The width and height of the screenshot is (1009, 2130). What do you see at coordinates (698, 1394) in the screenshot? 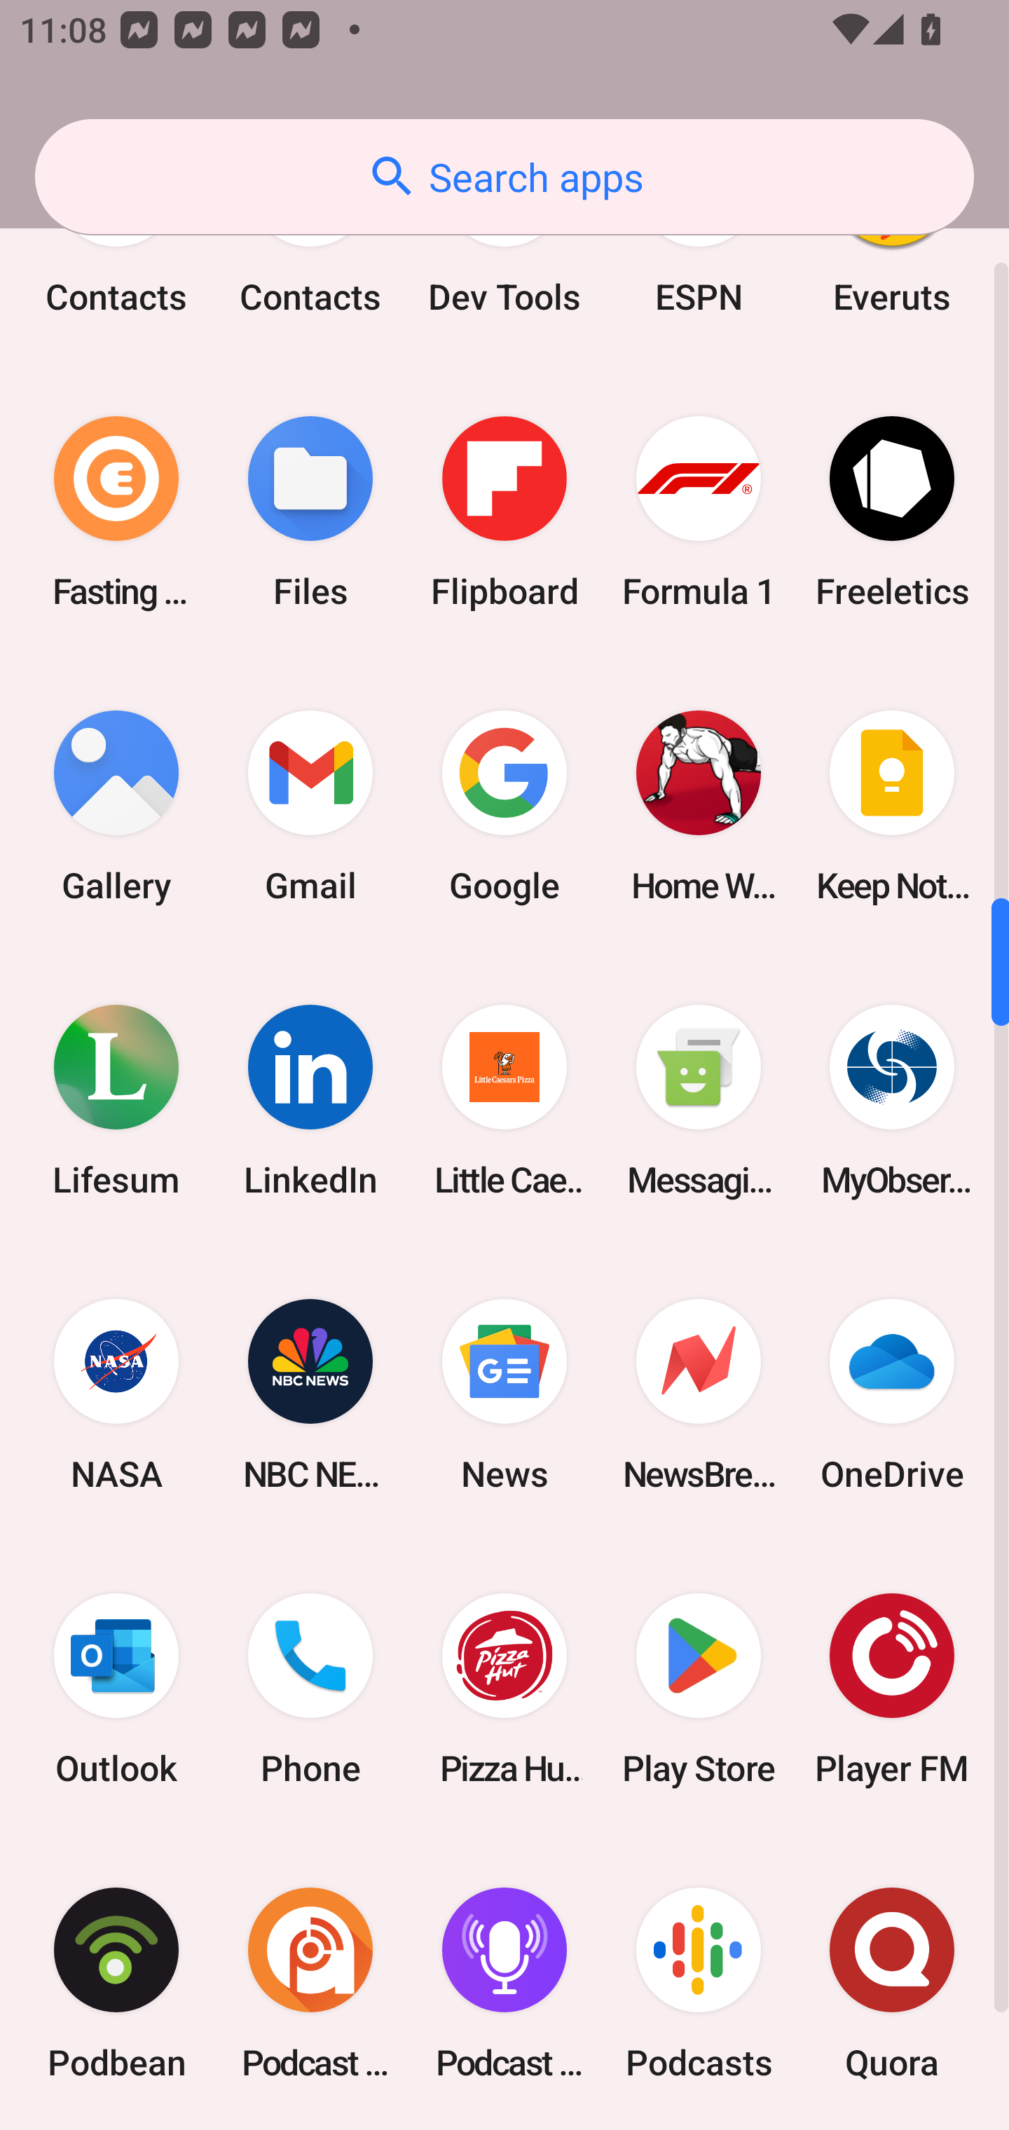
I see `NewsBreak` at bounding box center [698, 1394].